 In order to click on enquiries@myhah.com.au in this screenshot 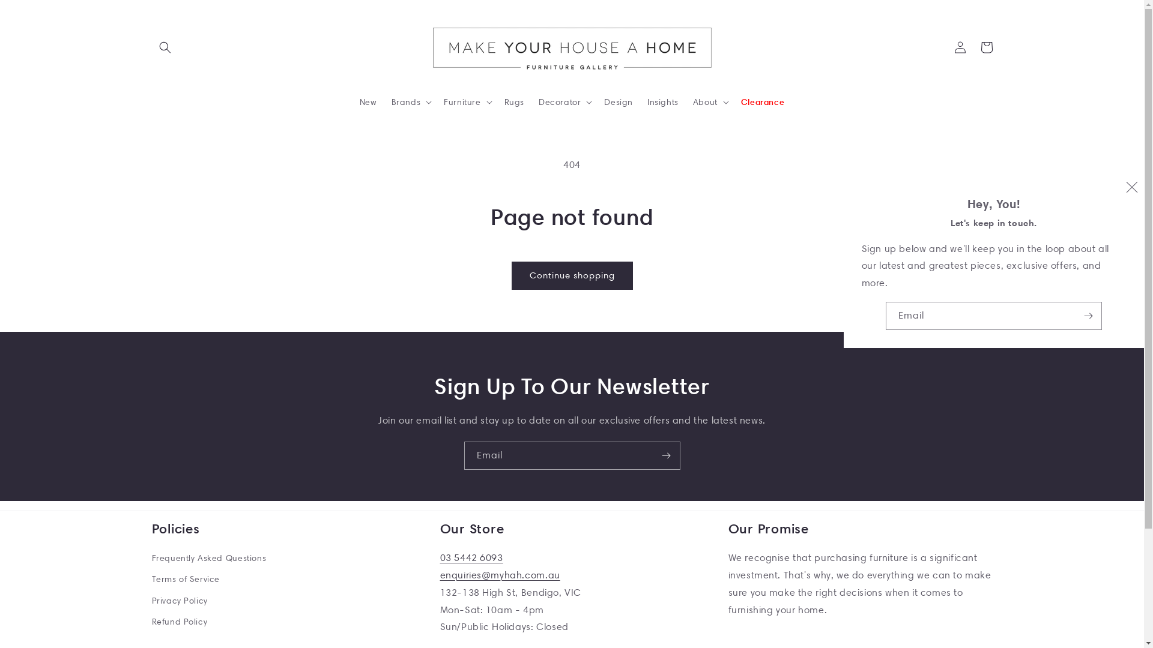, I will do `click(500, 575)`.